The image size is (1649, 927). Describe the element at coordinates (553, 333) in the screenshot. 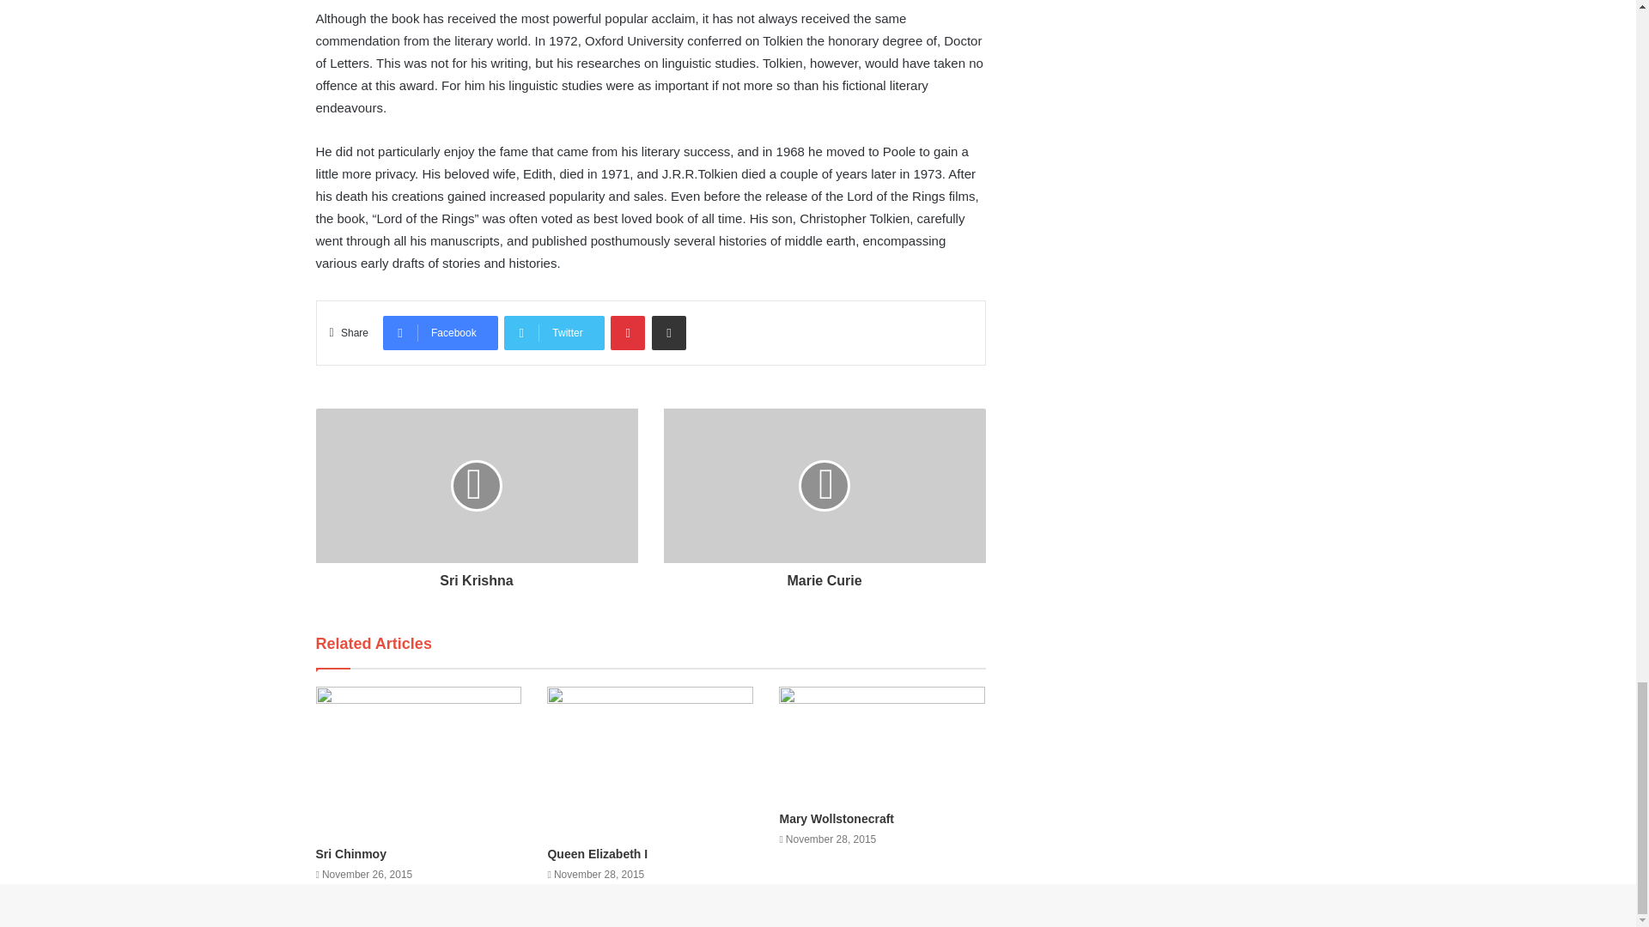

I see `Twitter` at that location.